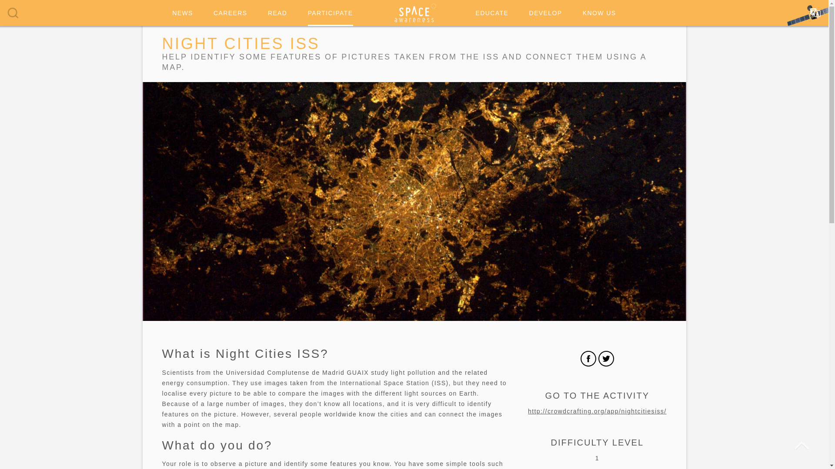 This screenshot has height=469, width=835. Describe the element at coordinates (492, 13) in the screenshot. I see `EDUCATE` at that location.